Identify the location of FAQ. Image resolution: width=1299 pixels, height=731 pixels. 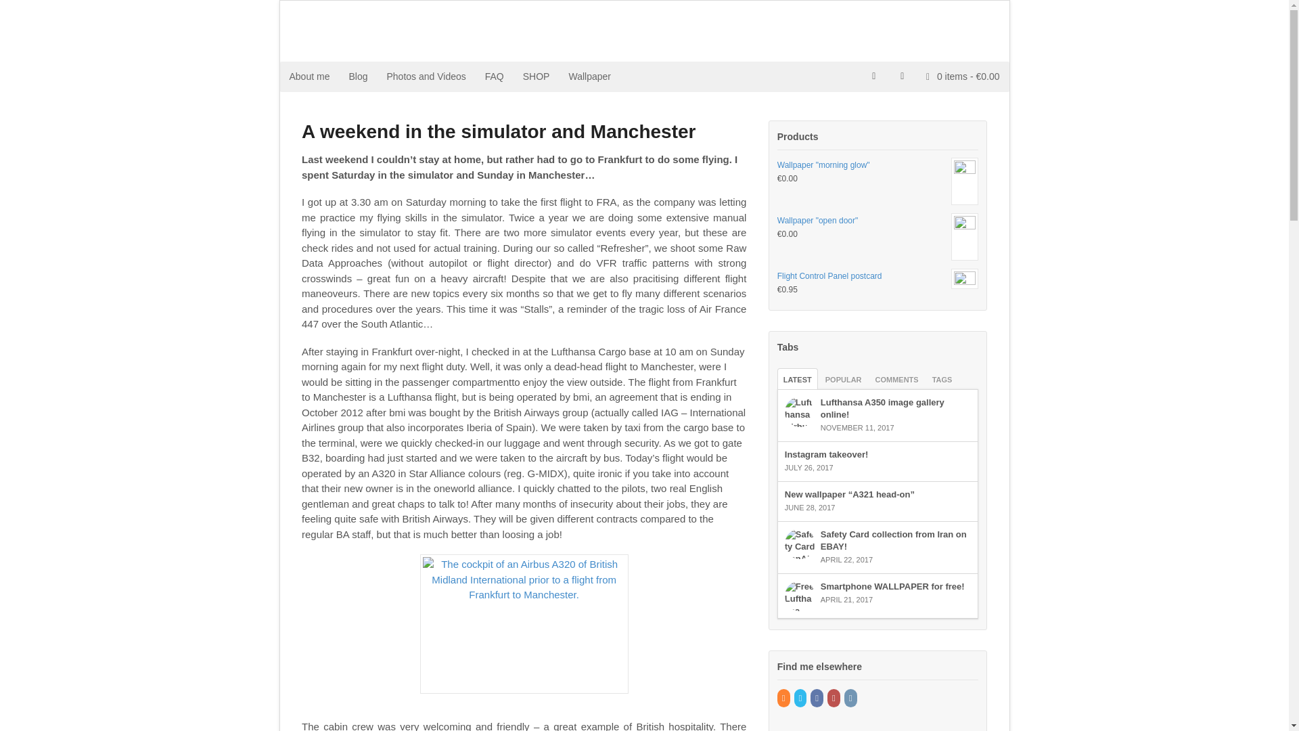
(494, 76).